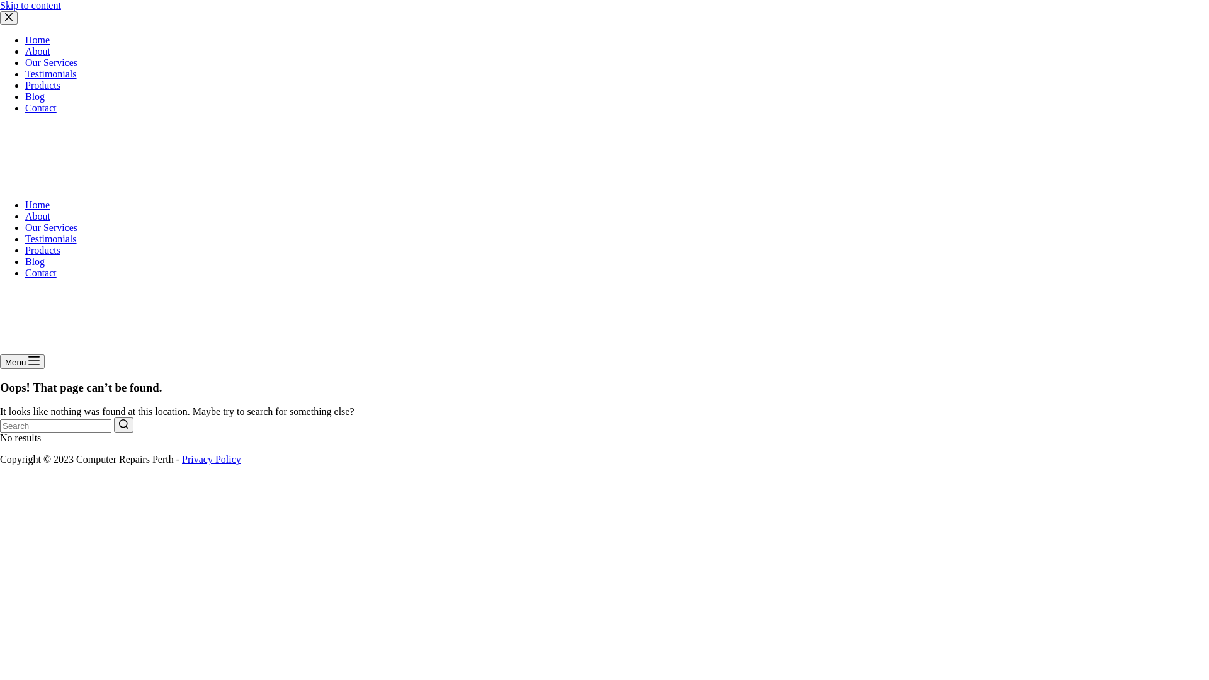 This screenshot has height=680, width=1209. What do you see at coordinates (51, 74) in the screenshot?
I see `Testimonials` at bounding box center [51, 74].